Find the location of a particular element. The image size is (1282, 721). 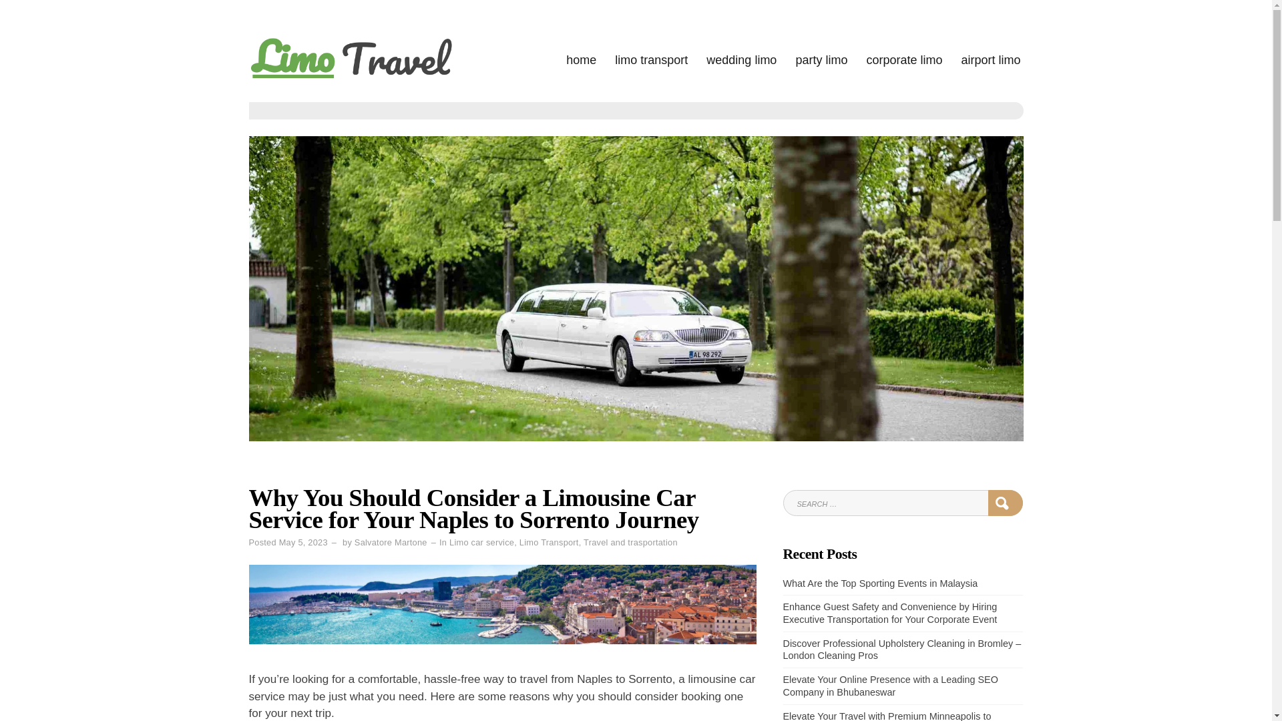

Salvatore Martone is located at coordinates (391, 542).